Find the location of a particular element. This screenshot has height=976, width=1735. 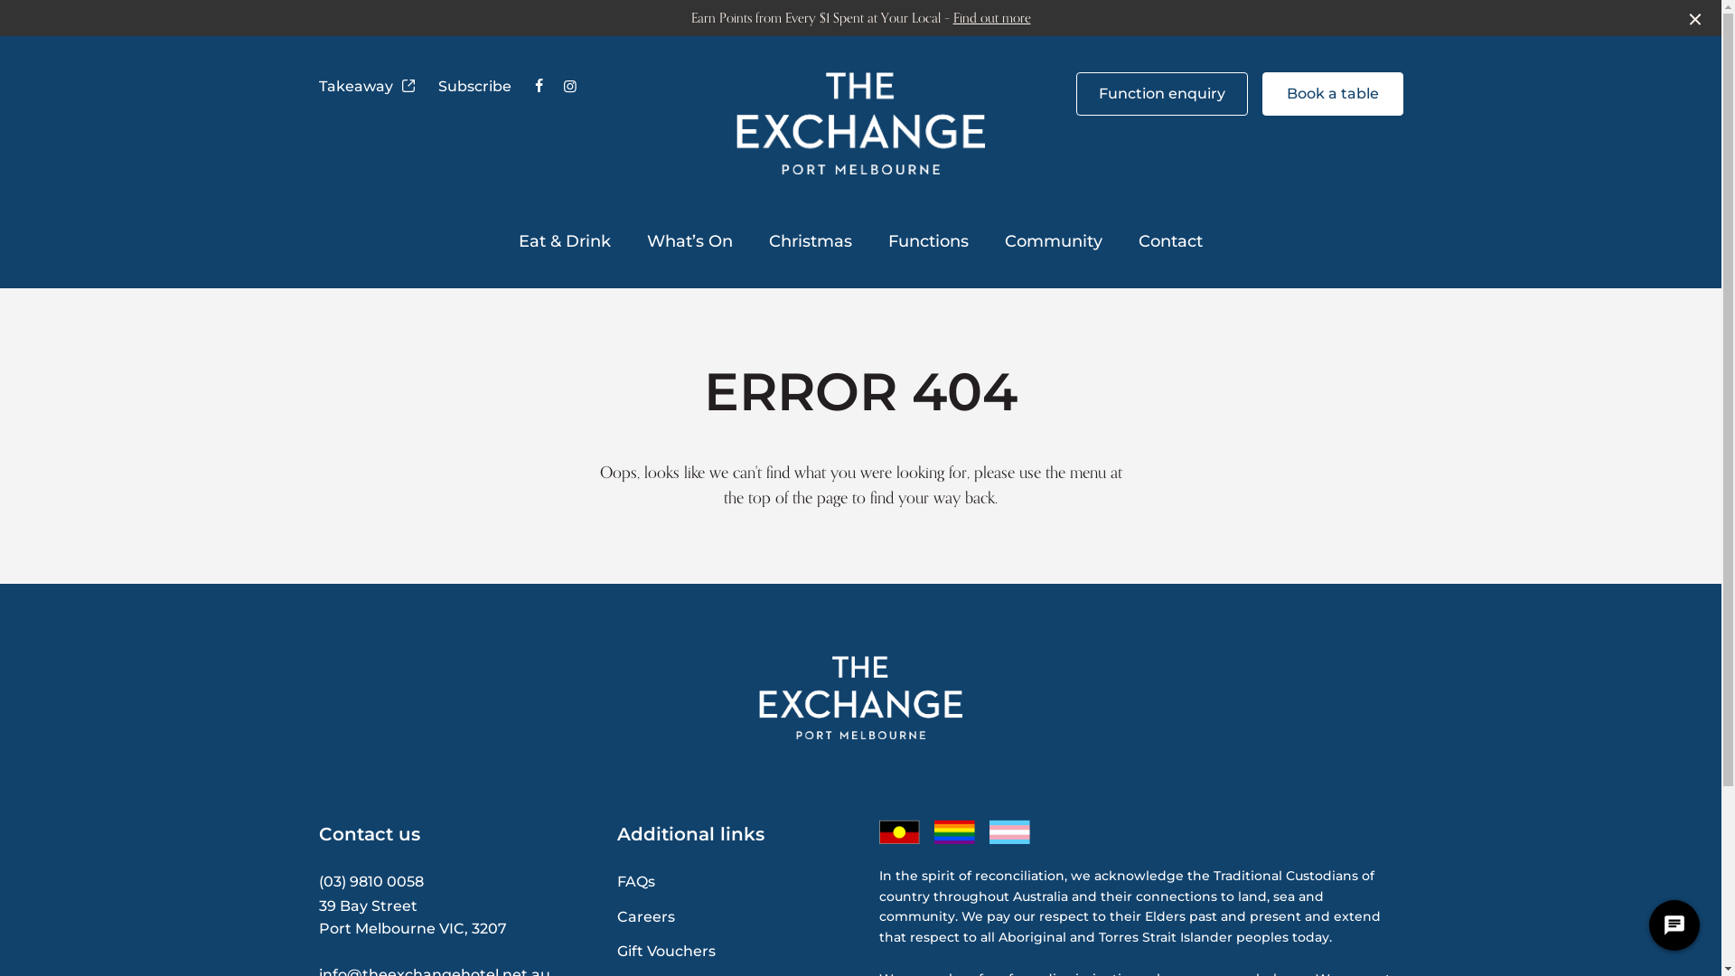

Subscribe is located at coordinates (474, 87).